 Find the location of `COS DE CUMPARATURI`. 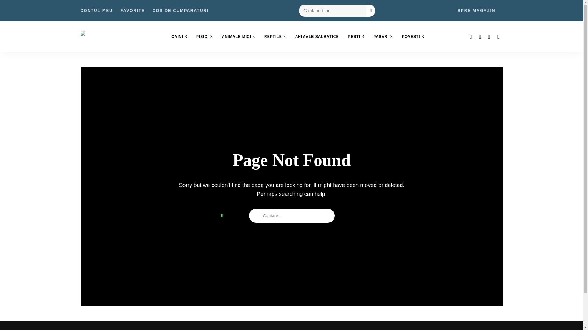

COS DE CUMPARATURI is located at coordinates (180, 11).